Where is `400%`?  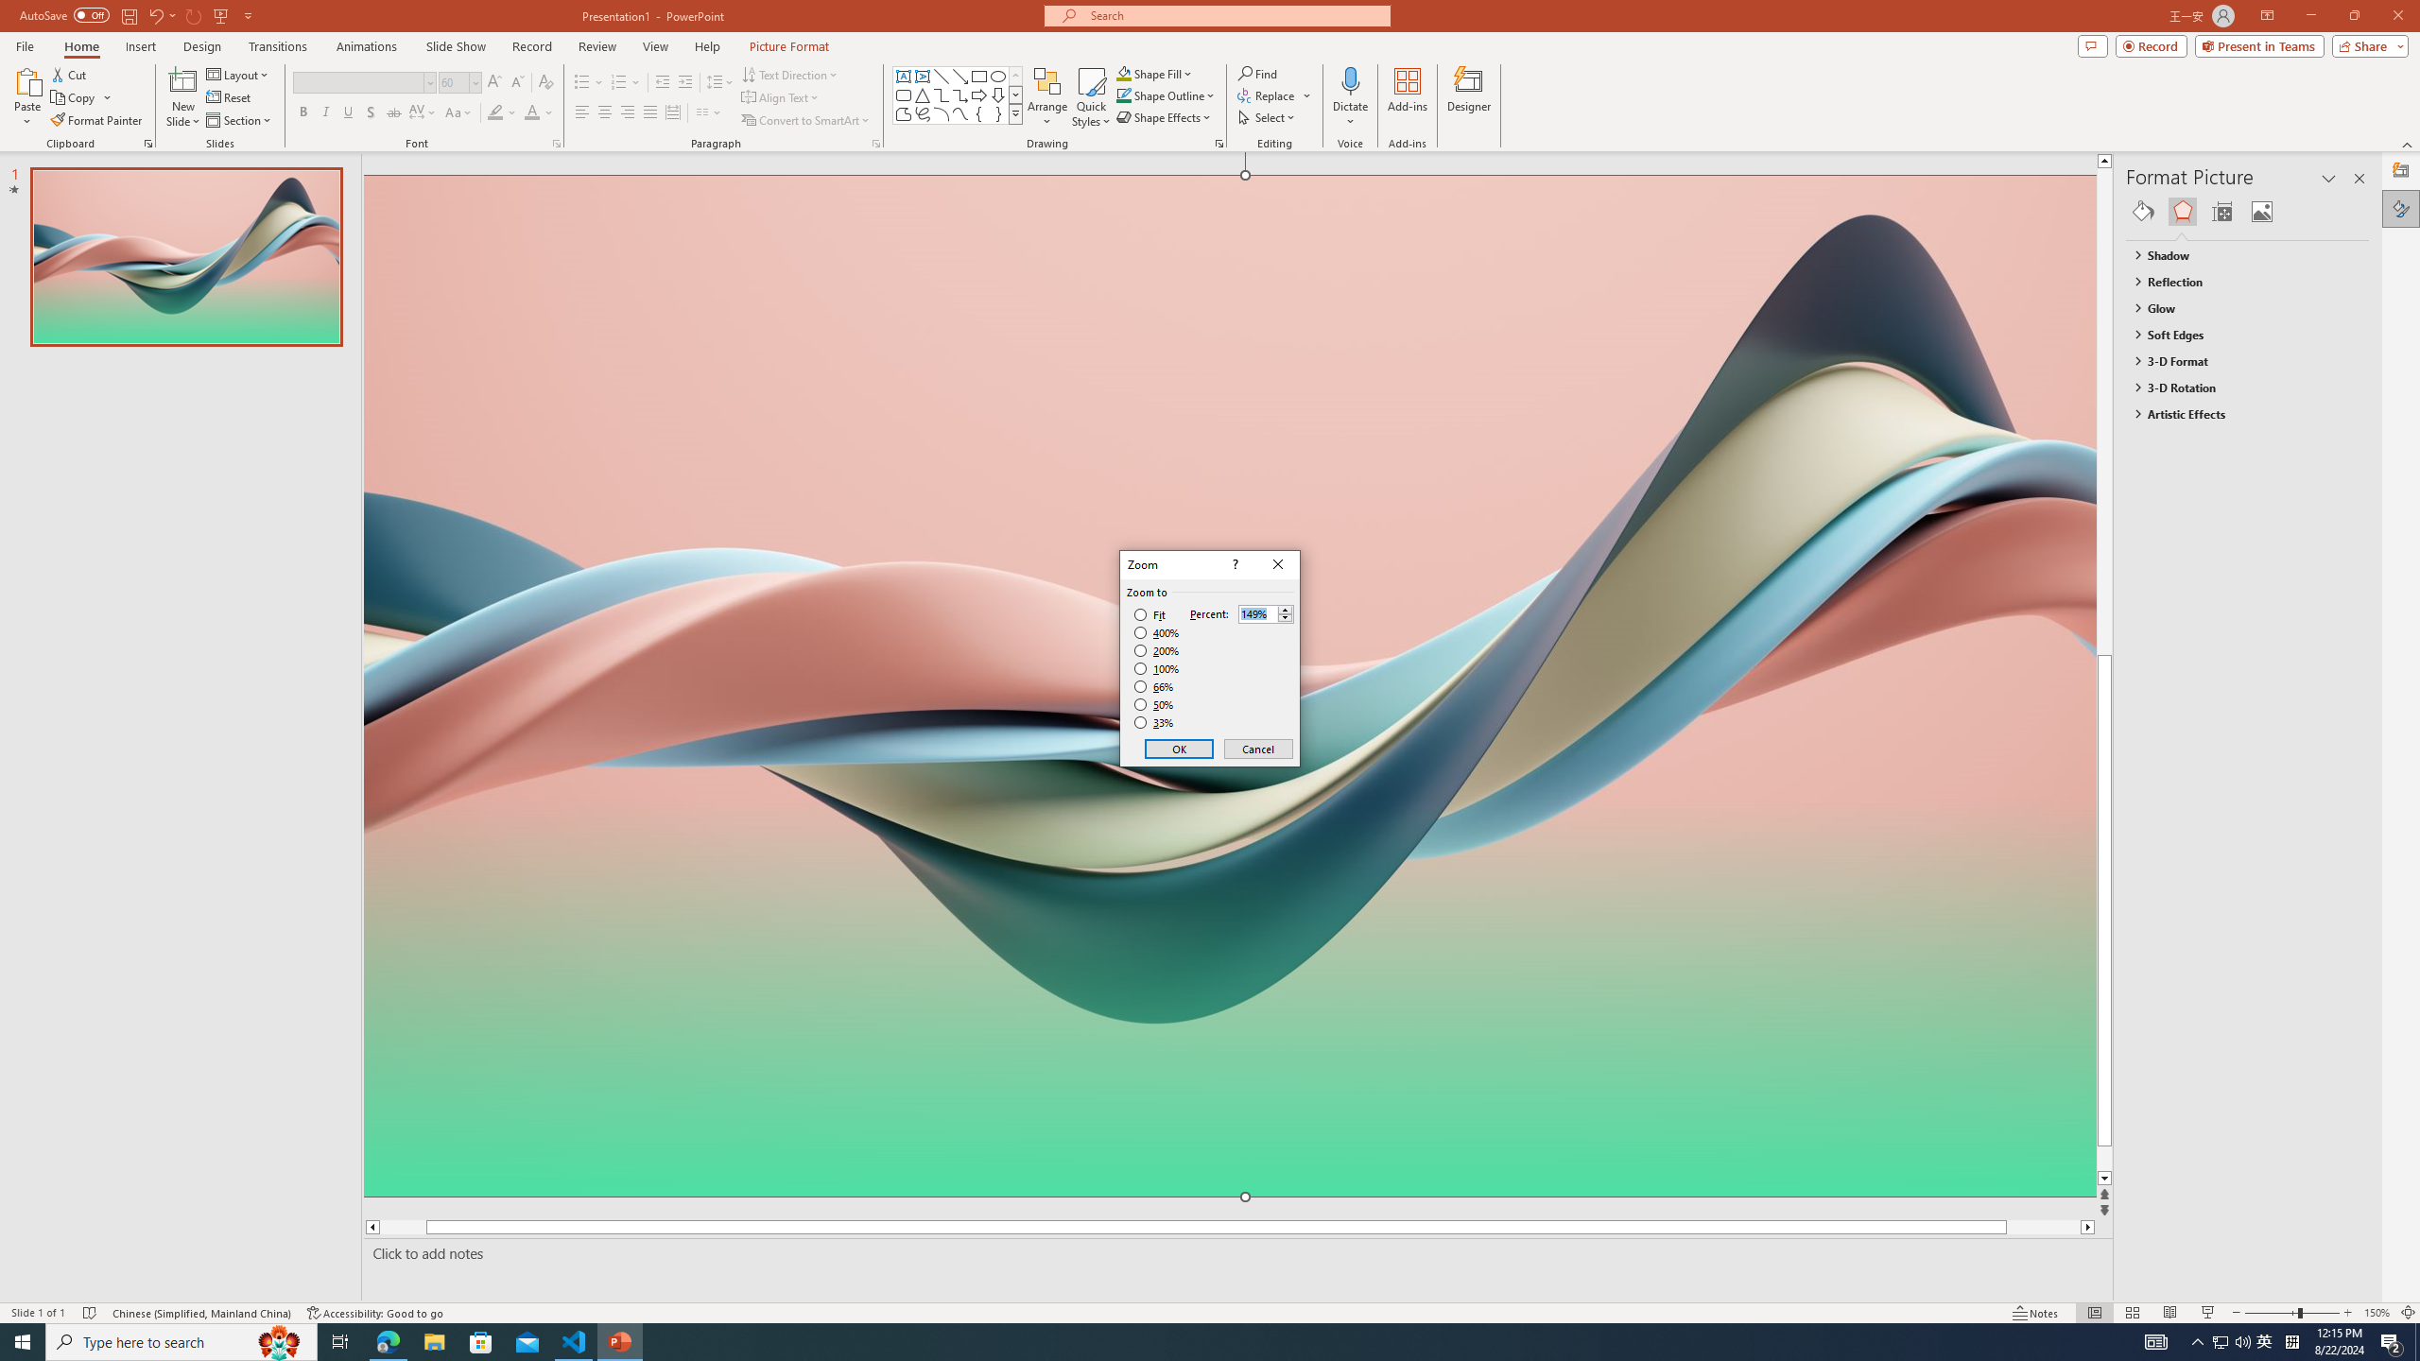 400% is located at coordinates (1157, 633).